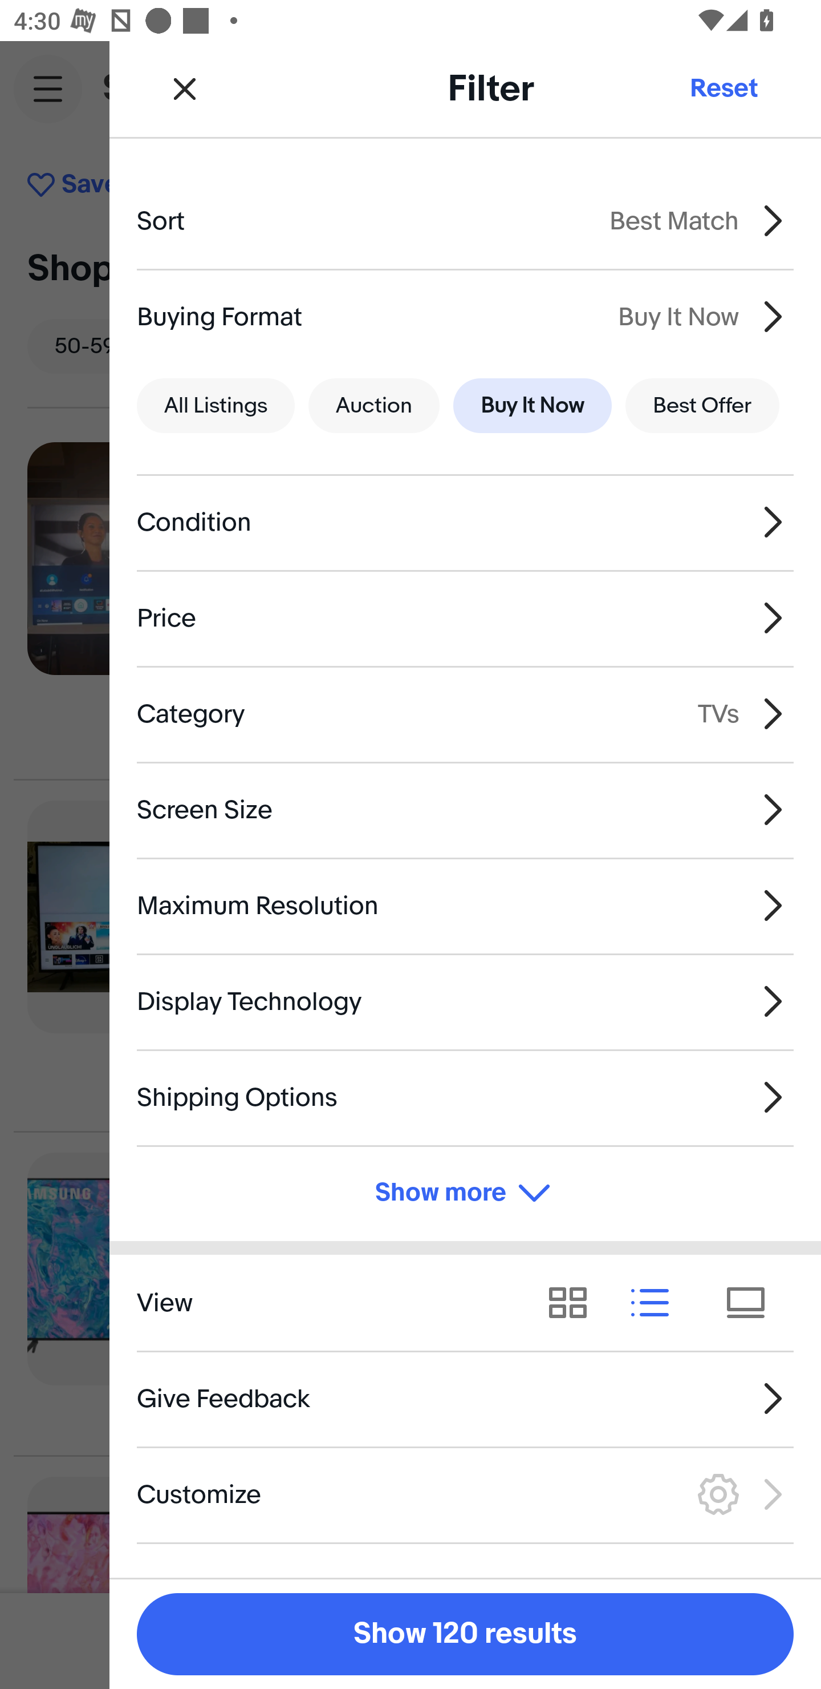 The image size is (821, 1689). Describe the element at coordinates (465, 1634) in the screenshot. I see `Show 120 results` at that location.